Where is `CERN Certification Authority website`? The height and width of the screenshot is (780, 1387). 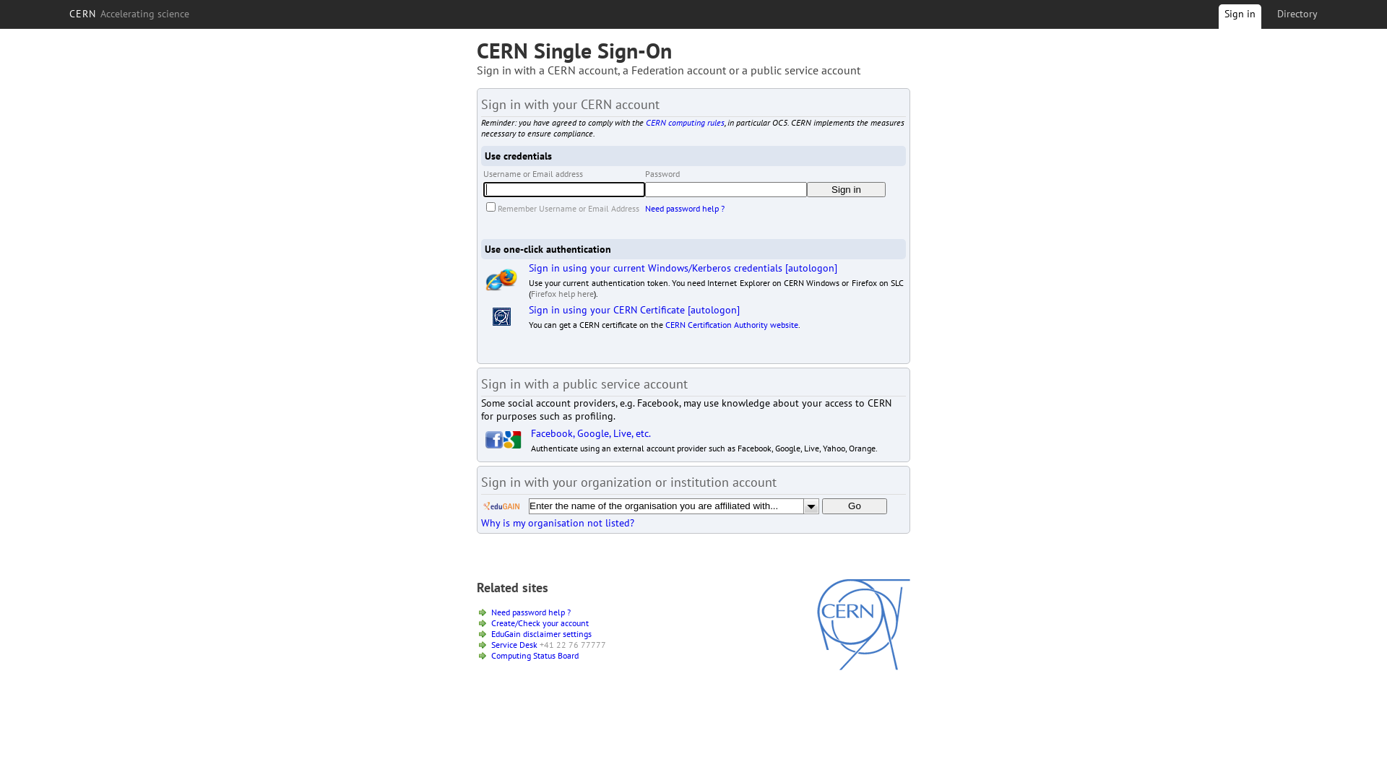 CERN Certification Authority website is located at coordinates (732, 325).